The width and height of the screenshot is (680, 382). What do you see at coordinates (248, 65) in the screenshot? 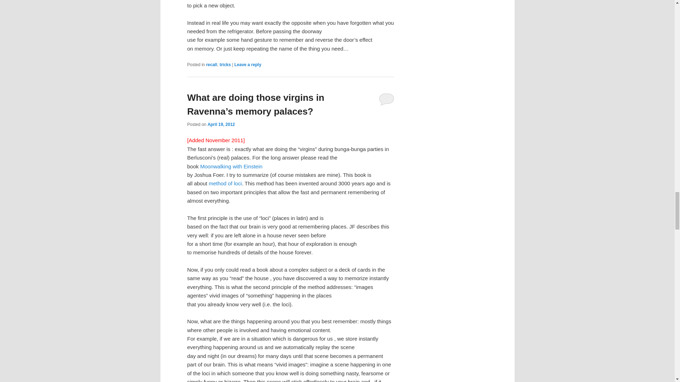
I see `Leave a reply` at bounding box center [248, 65].